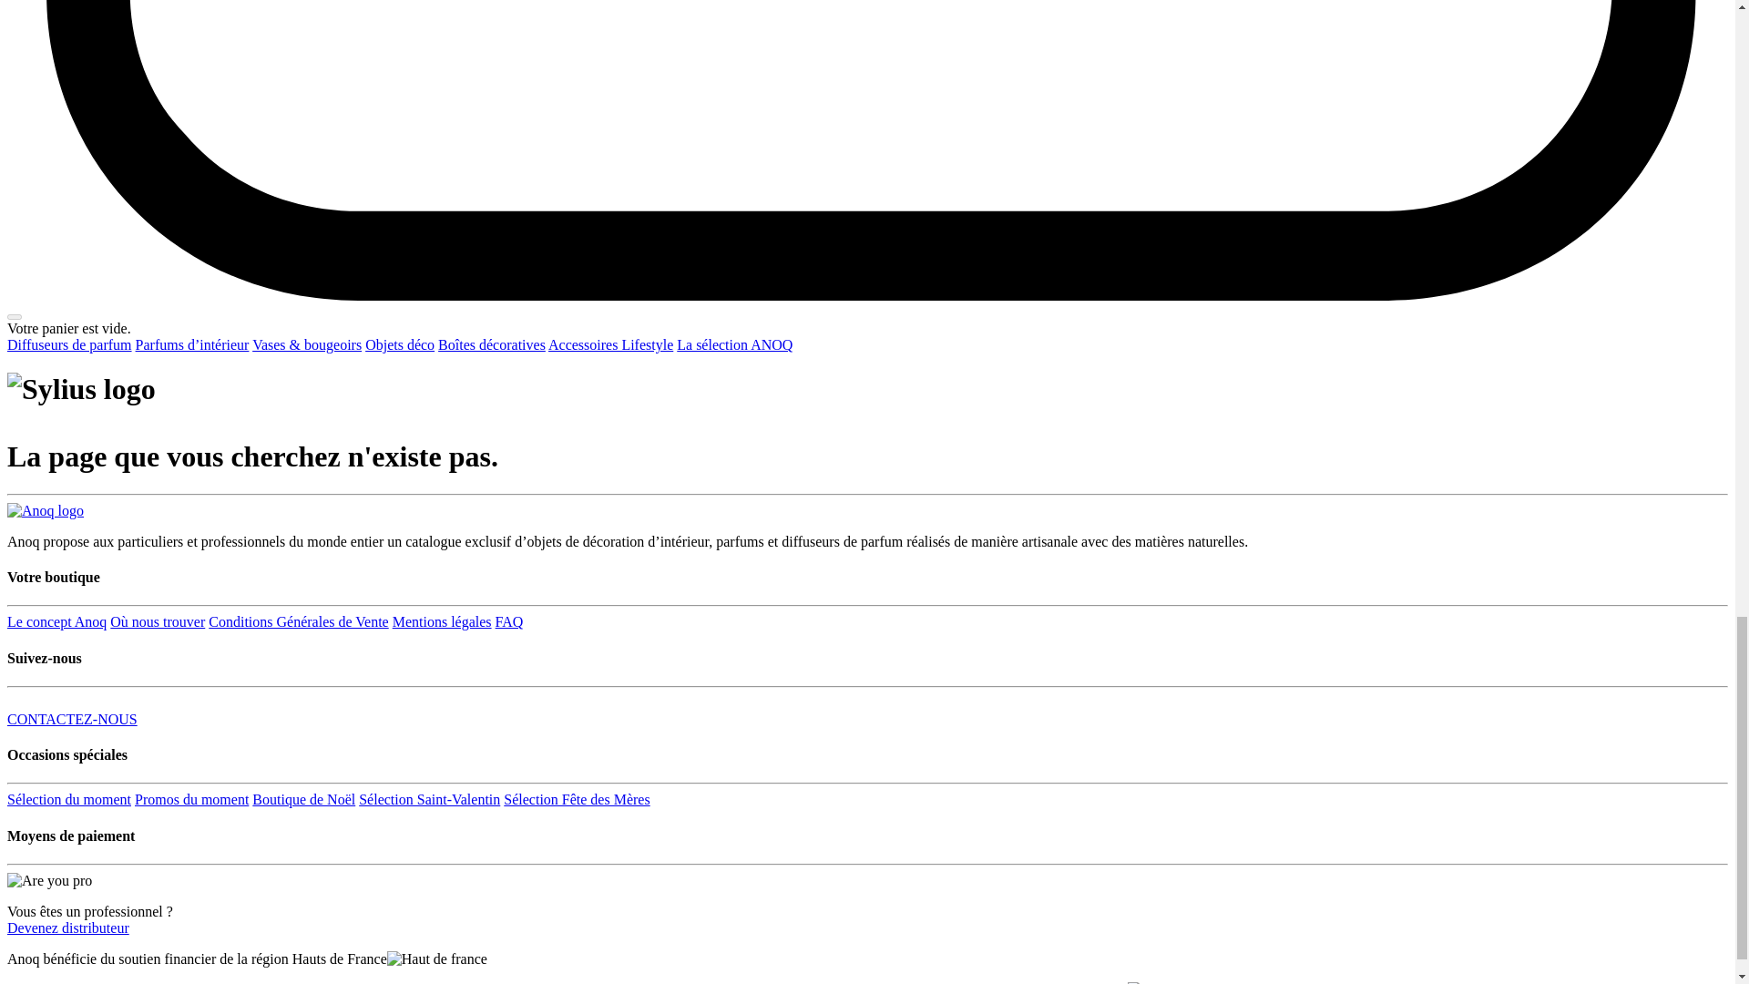  What do you see at coordinates (72, 719) in the screenshot?
I see `CONTACTEZ-NOUS` at bounding box center [72, 719].